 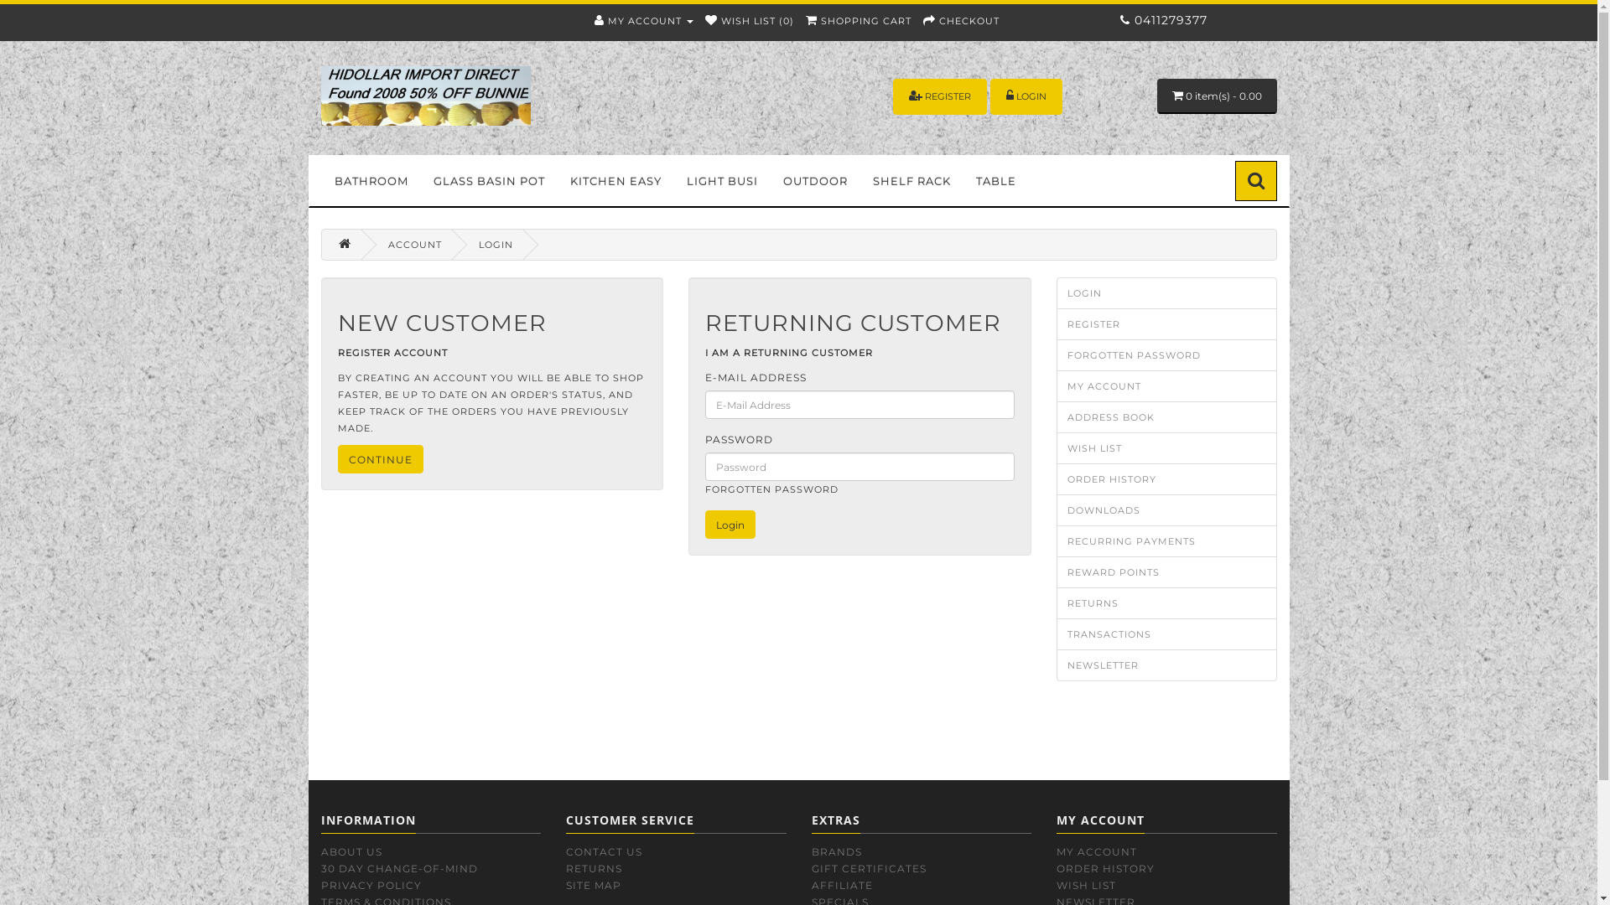 I want to click on MY ACCOUNT, so click(x=643, y=21).